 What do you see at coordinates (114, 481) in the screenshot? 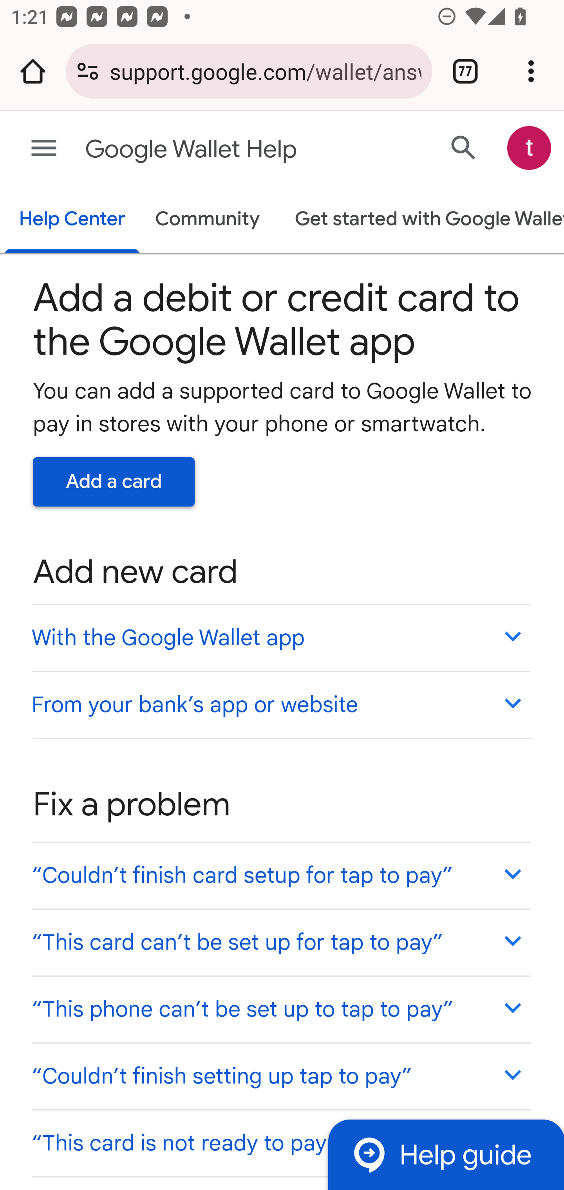
I see `Add a card` at bounding box center [114, 481].